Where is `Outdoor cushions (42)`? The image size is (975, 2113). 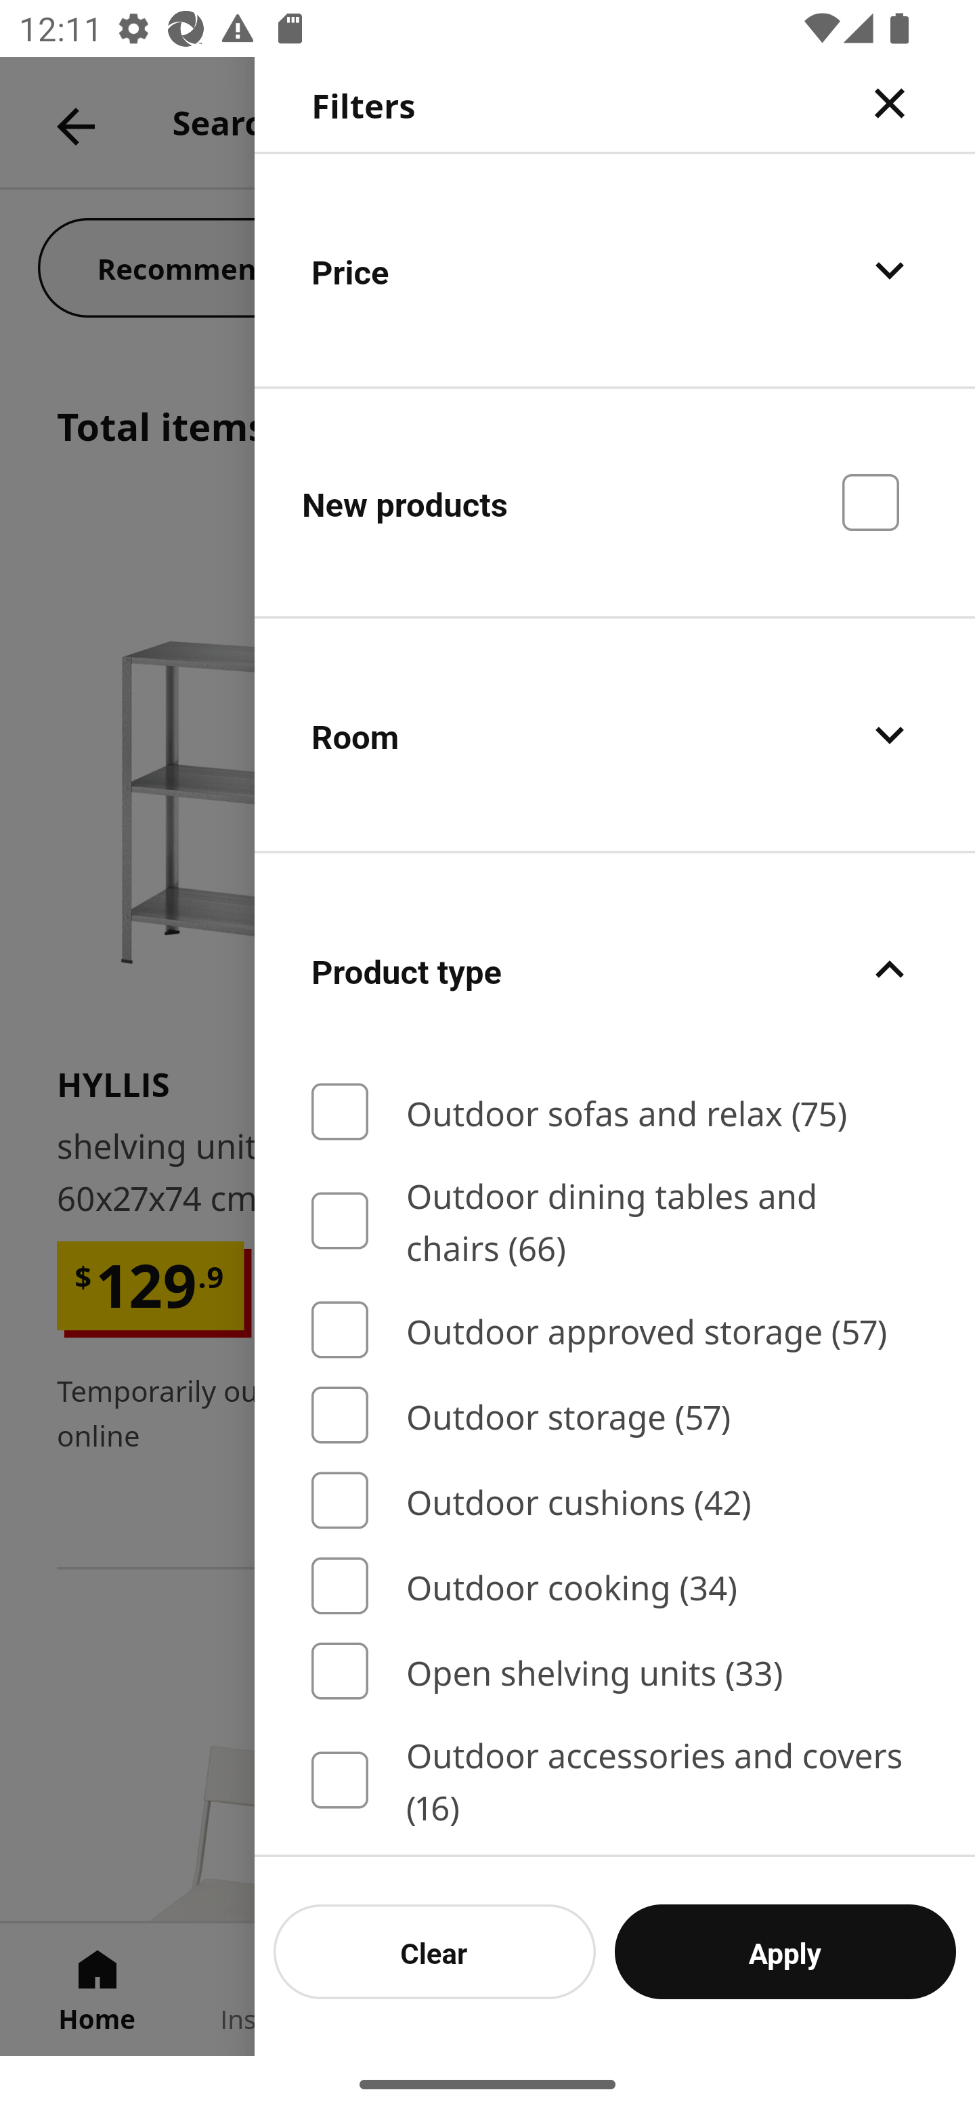 Outdoor cushions (42) is located at coordinates (615, 1501).